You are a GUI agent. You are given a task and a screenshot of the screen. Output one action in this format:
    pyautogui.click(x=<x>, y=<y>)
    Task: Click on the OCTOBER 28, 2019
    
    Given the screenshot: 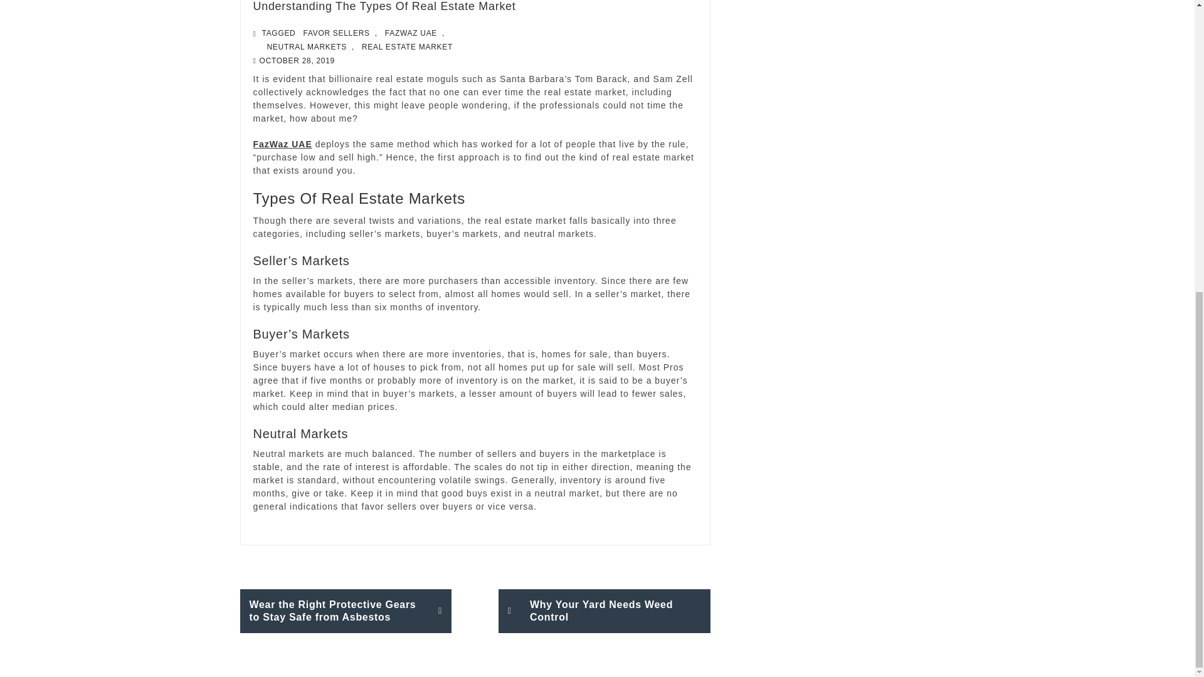 What is the action you would take?
    pyautogui.click(x=297, y=60)
    